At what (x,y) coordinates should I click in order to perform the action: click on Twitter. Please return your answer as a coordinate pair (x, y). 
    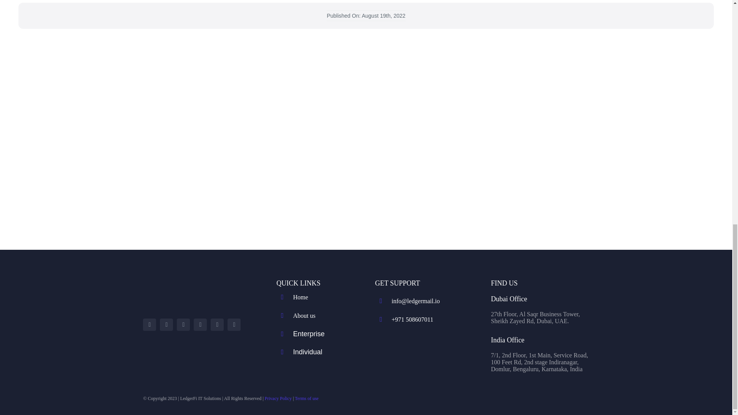
    Looking at the image, I should click on (166, 324).